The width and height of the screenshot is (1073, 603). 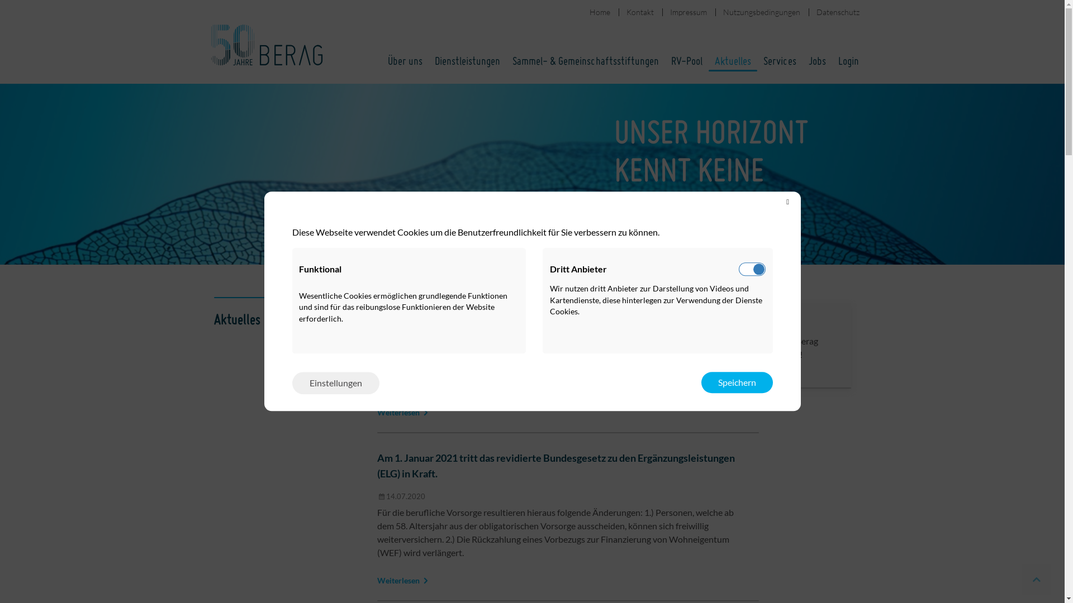 I want to click on Impressum, so click(x=688, y=12).